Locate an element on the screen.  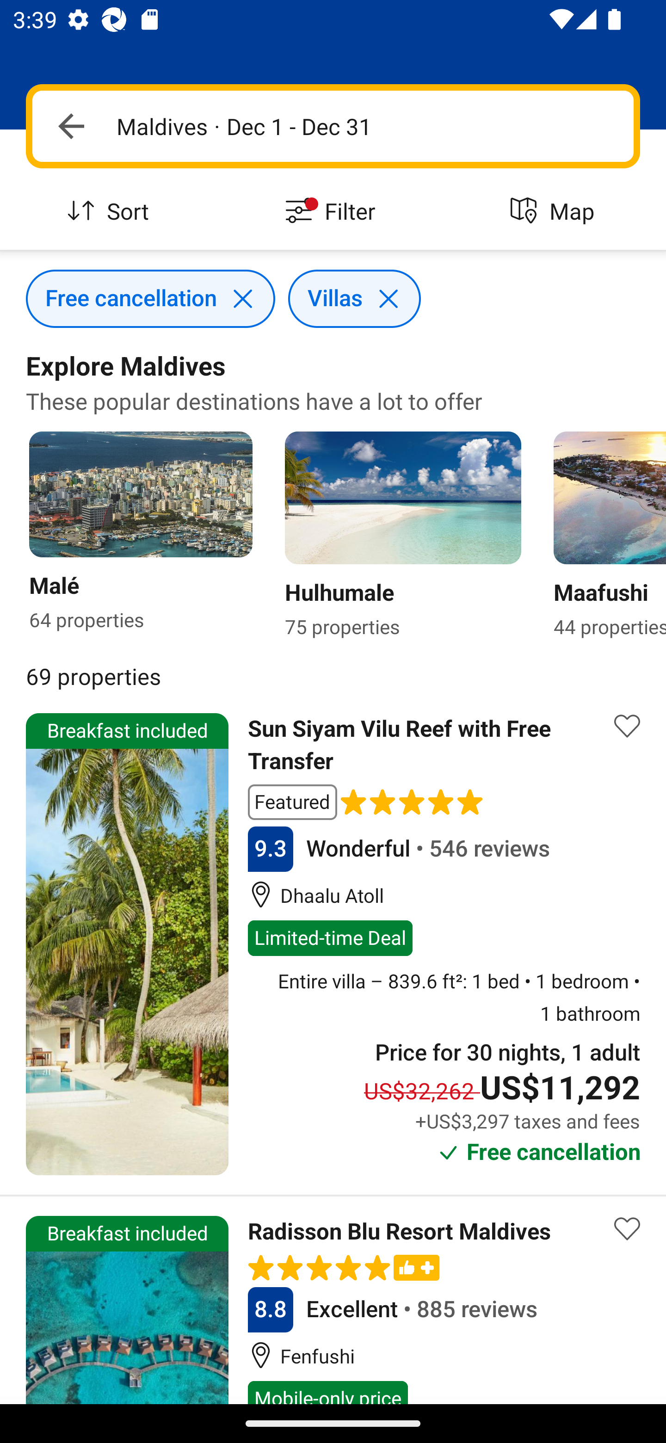
Malé 64 properties is located at coordinates (128, 536).